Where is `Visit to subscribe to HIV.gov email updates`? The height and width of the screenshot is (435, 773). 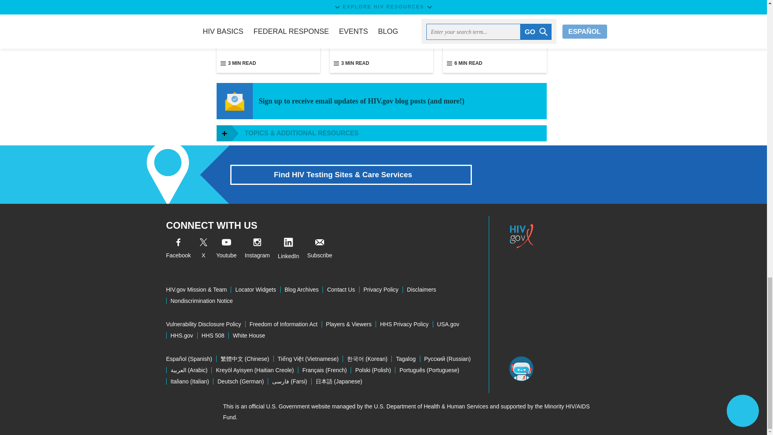 Visit to subscribe to HIV.gov email updates is located at coordinates (320, 250).